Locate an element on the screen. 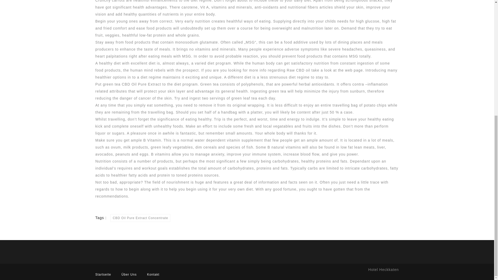 This screenshot has width=498, height=280. Kontakt is located at coordinates (153, 274).